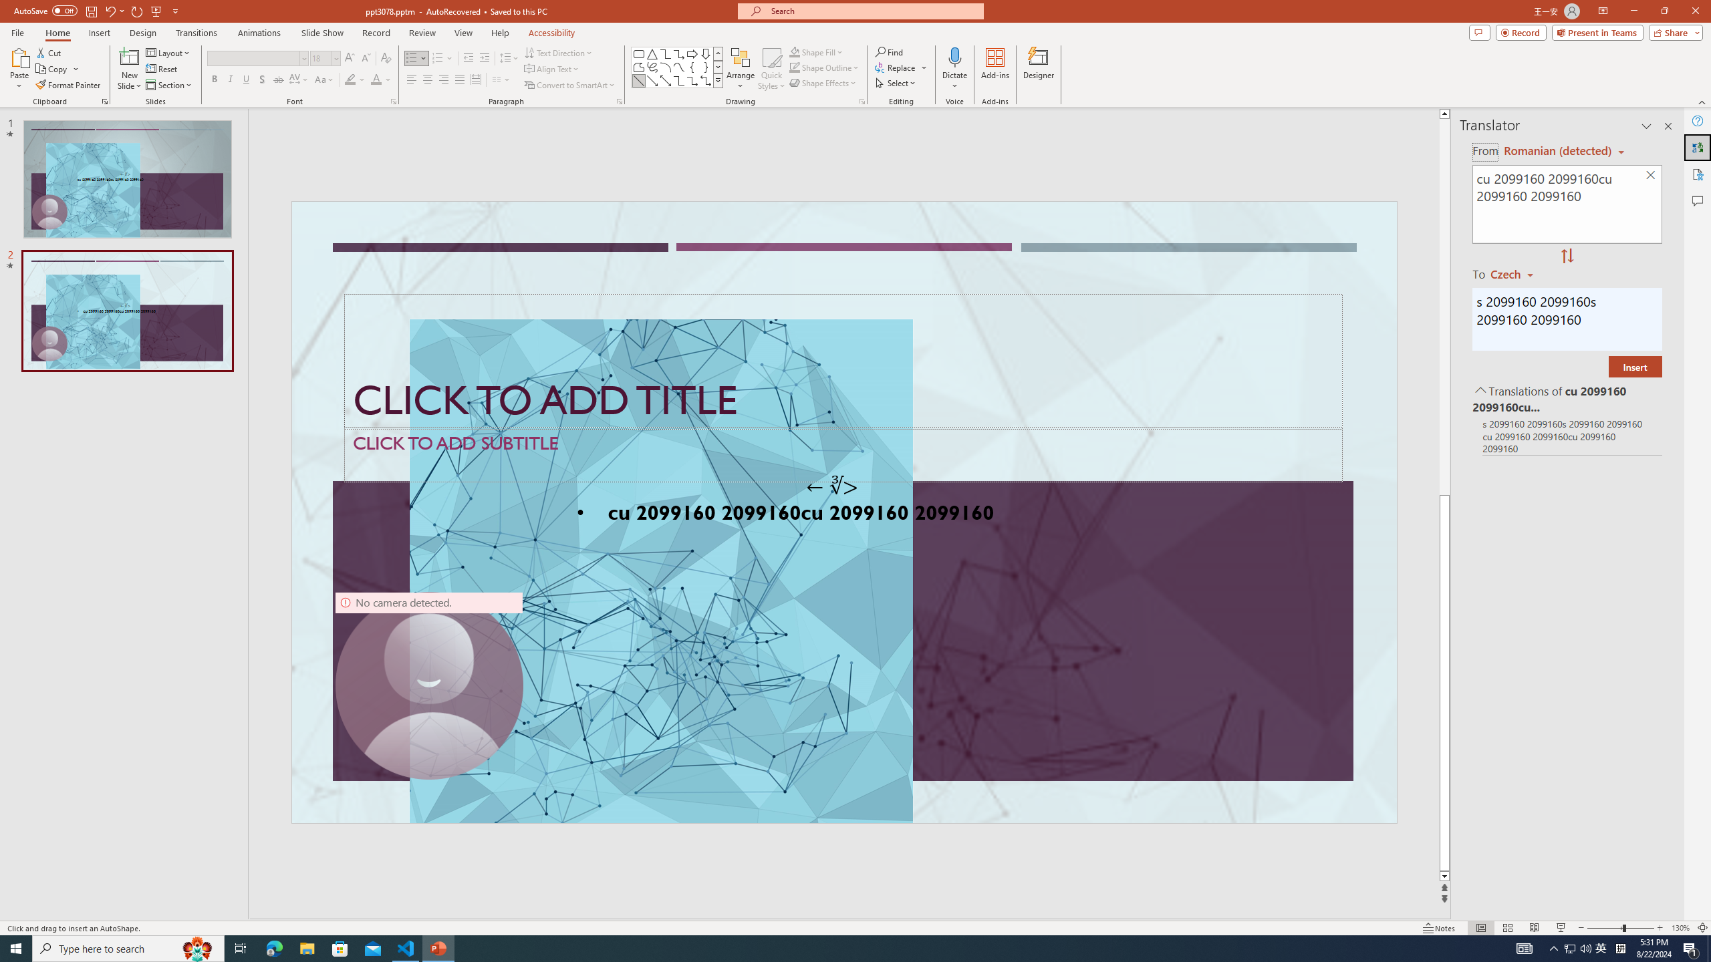 This screenshot has height=962, width=1711. I want to click on Czech, so click(1517, 273).